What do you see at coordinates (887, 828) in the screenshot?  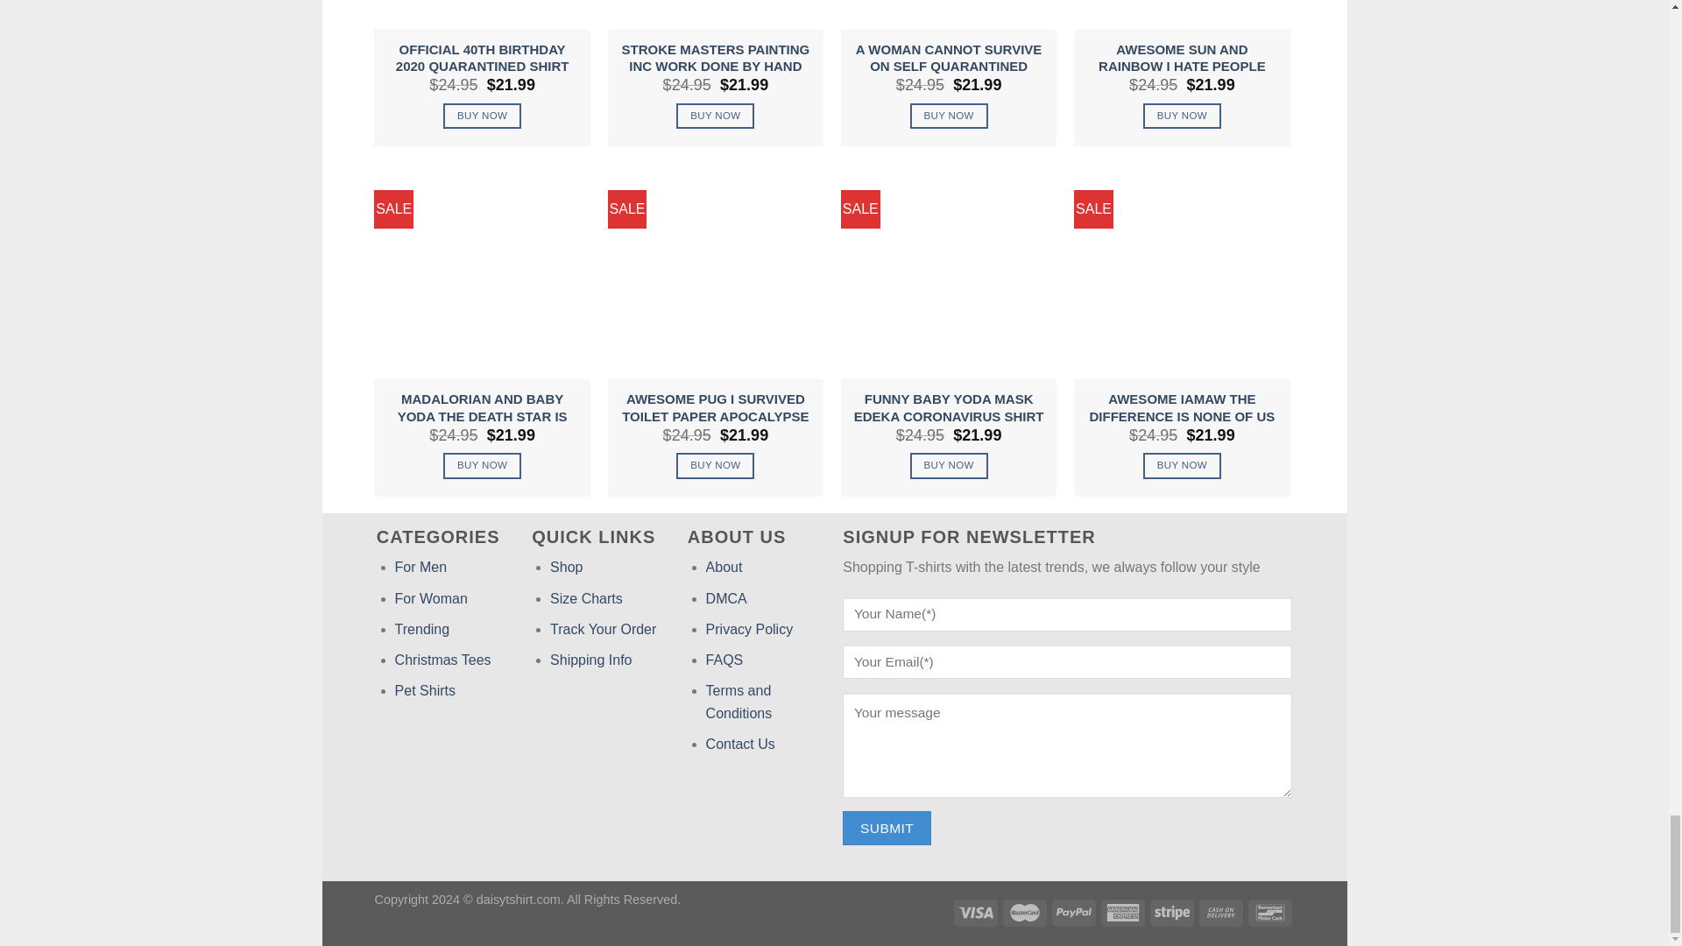 I see `Submit` at bounding box center [887, 828].